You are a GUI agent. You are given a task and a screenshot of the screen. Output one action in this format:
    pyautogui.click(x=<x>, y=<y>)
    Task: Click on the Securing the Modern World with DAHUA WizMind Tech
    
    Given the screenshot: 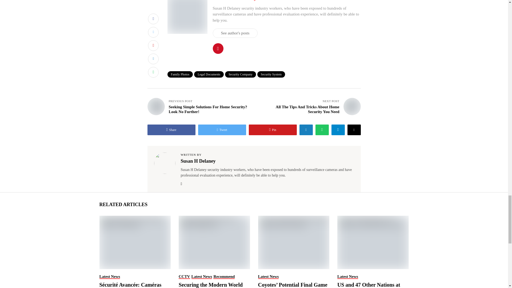 What is the action you would take?
    pyautogui.click(x=214, y=242)
    